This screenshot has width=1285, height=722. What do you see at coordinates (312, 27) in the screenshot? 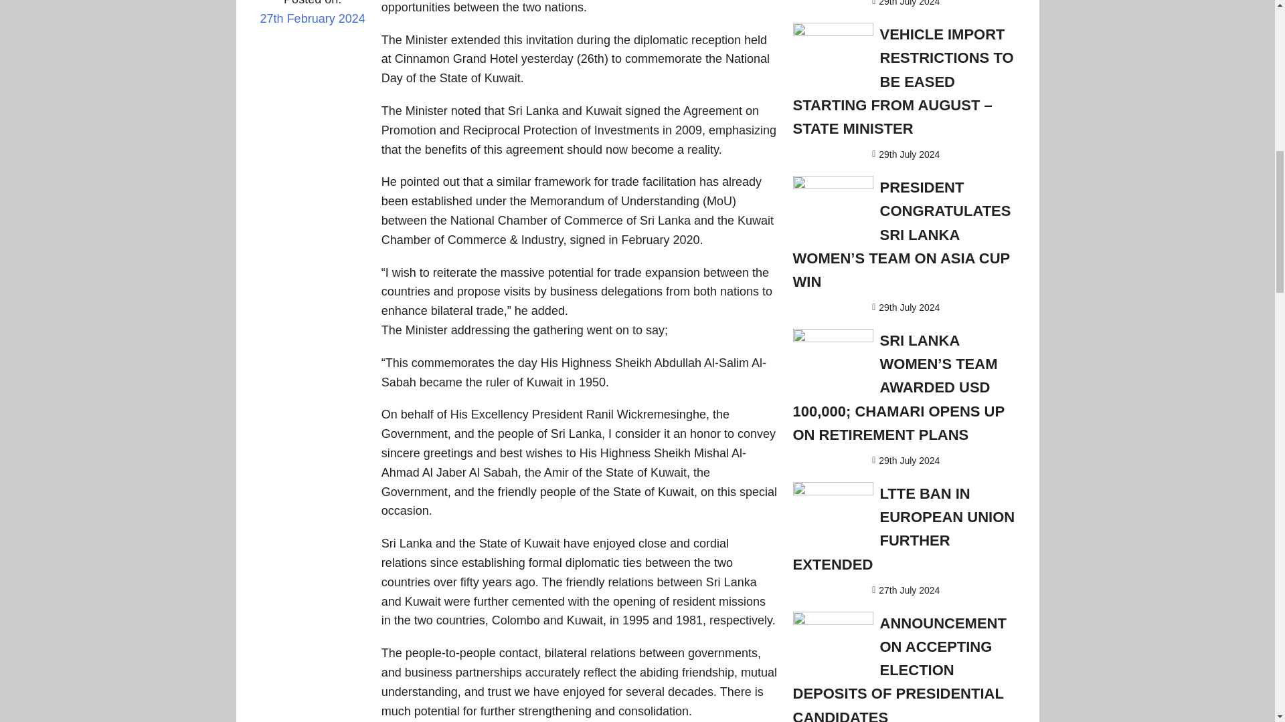
I see `27th February 2024` at bounding box center [312, 27].